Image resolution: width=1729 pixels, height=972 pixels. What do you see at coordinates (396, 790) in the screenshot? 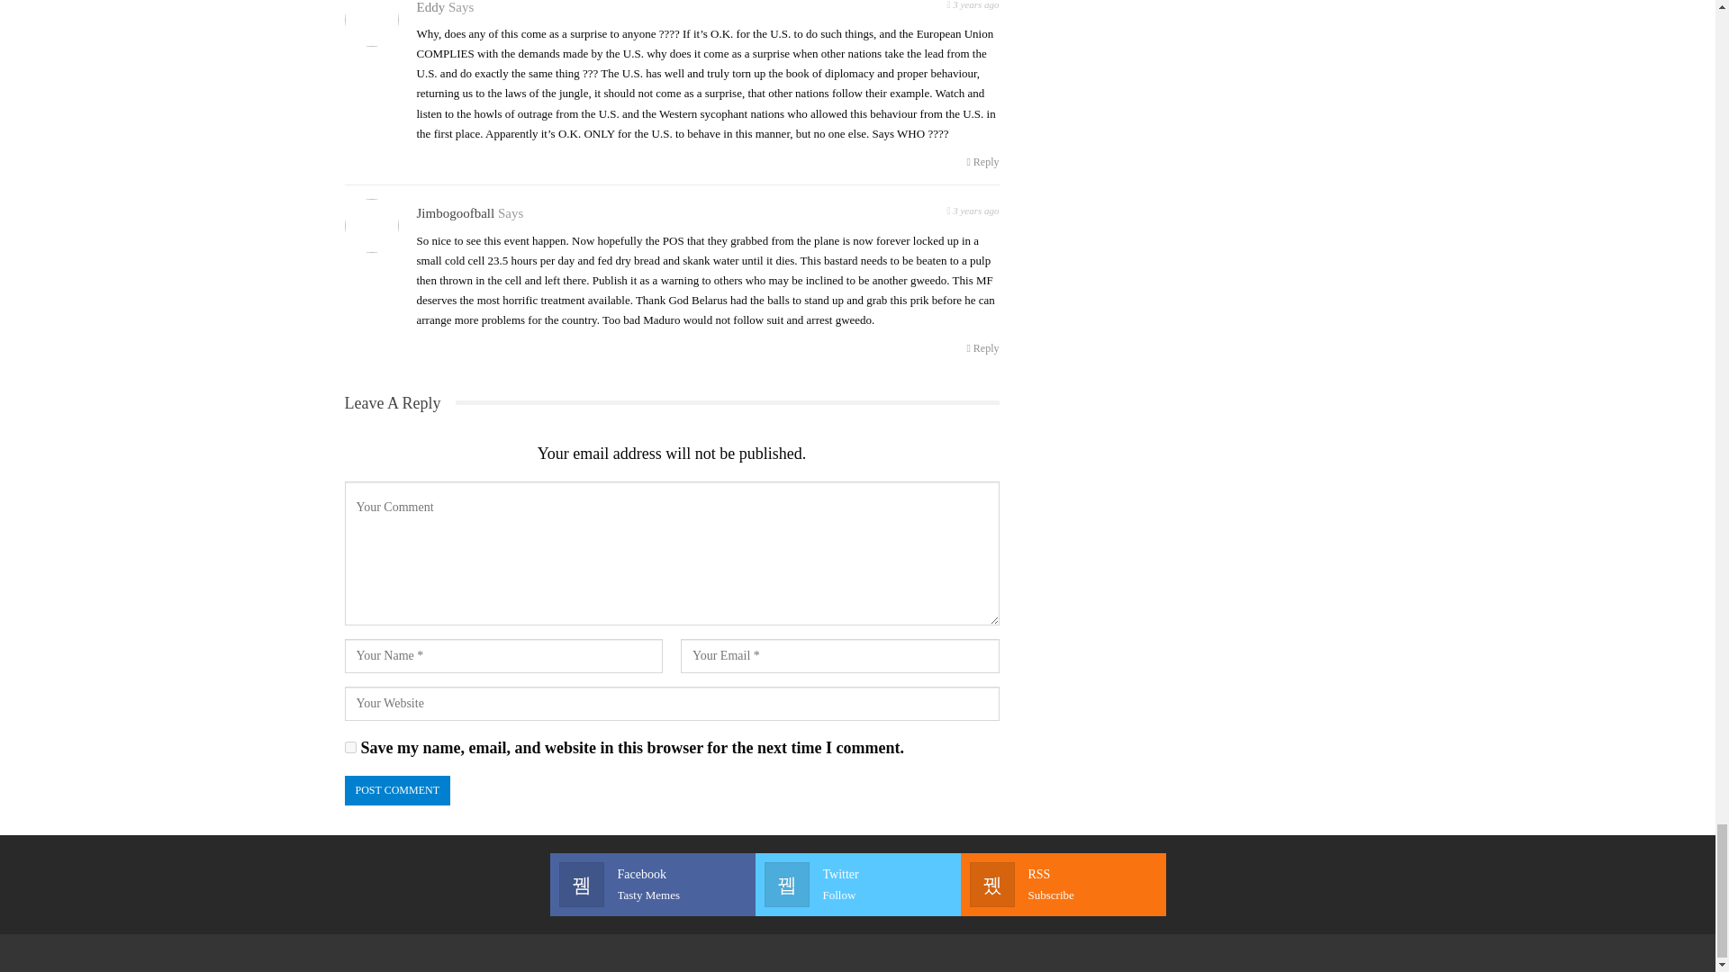
I see `Post Comment` at bounding box center [396, 790].